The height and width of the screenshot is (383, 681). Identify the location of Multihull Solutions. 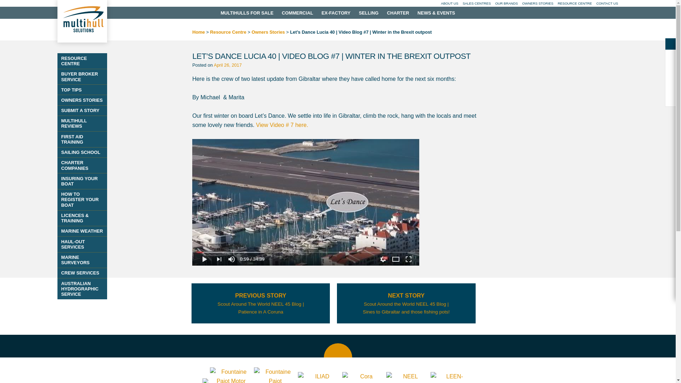
(82, 21).